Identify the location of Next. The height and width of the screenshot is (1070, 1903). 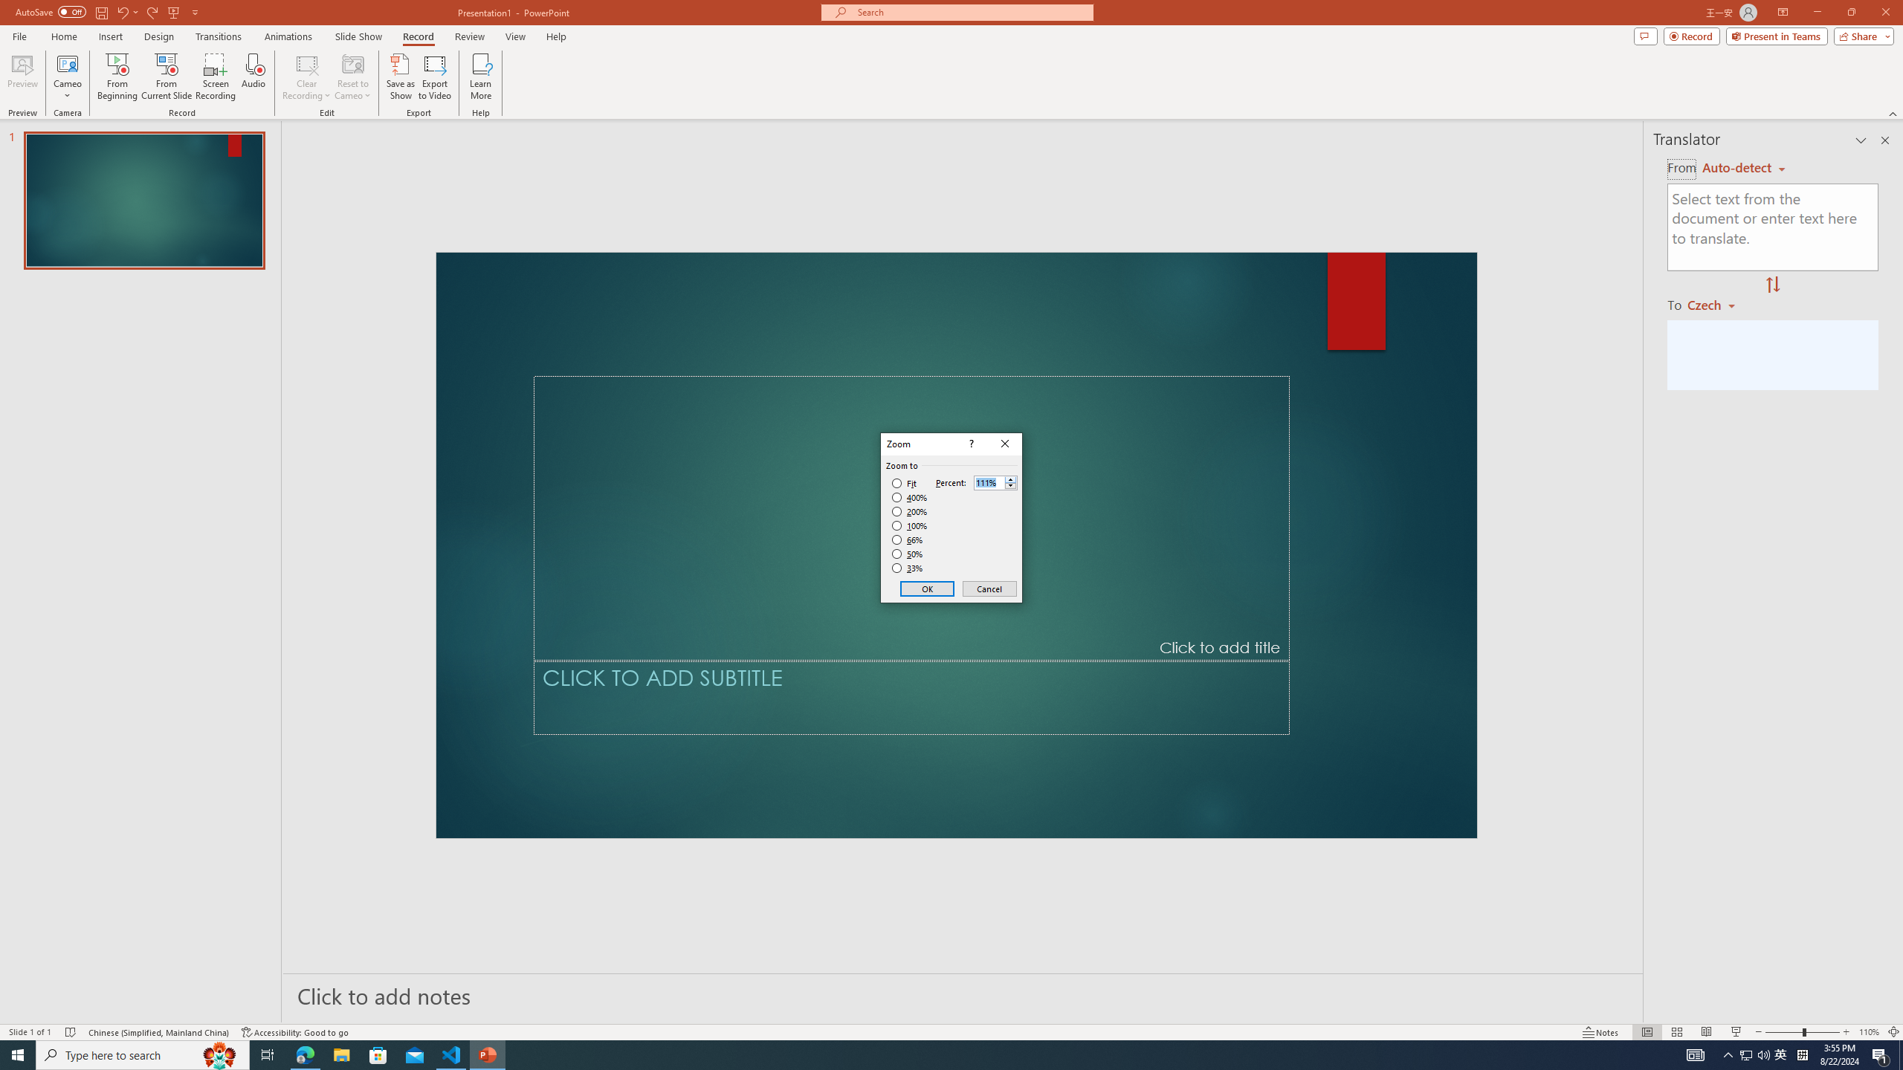
(1053, 94).